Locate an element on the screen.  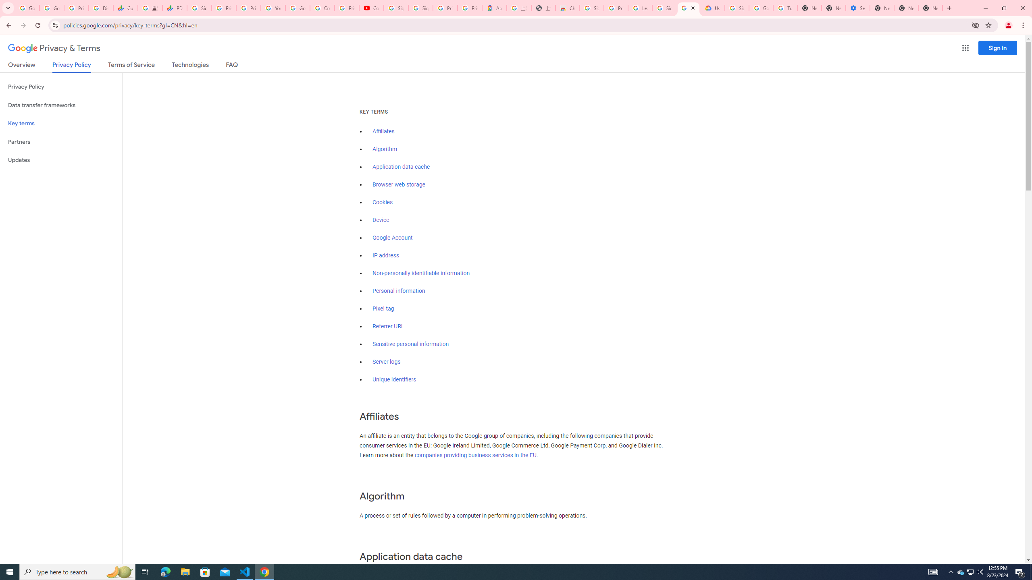
Sign in - Google Accounts is located at coordinates (664, 8).